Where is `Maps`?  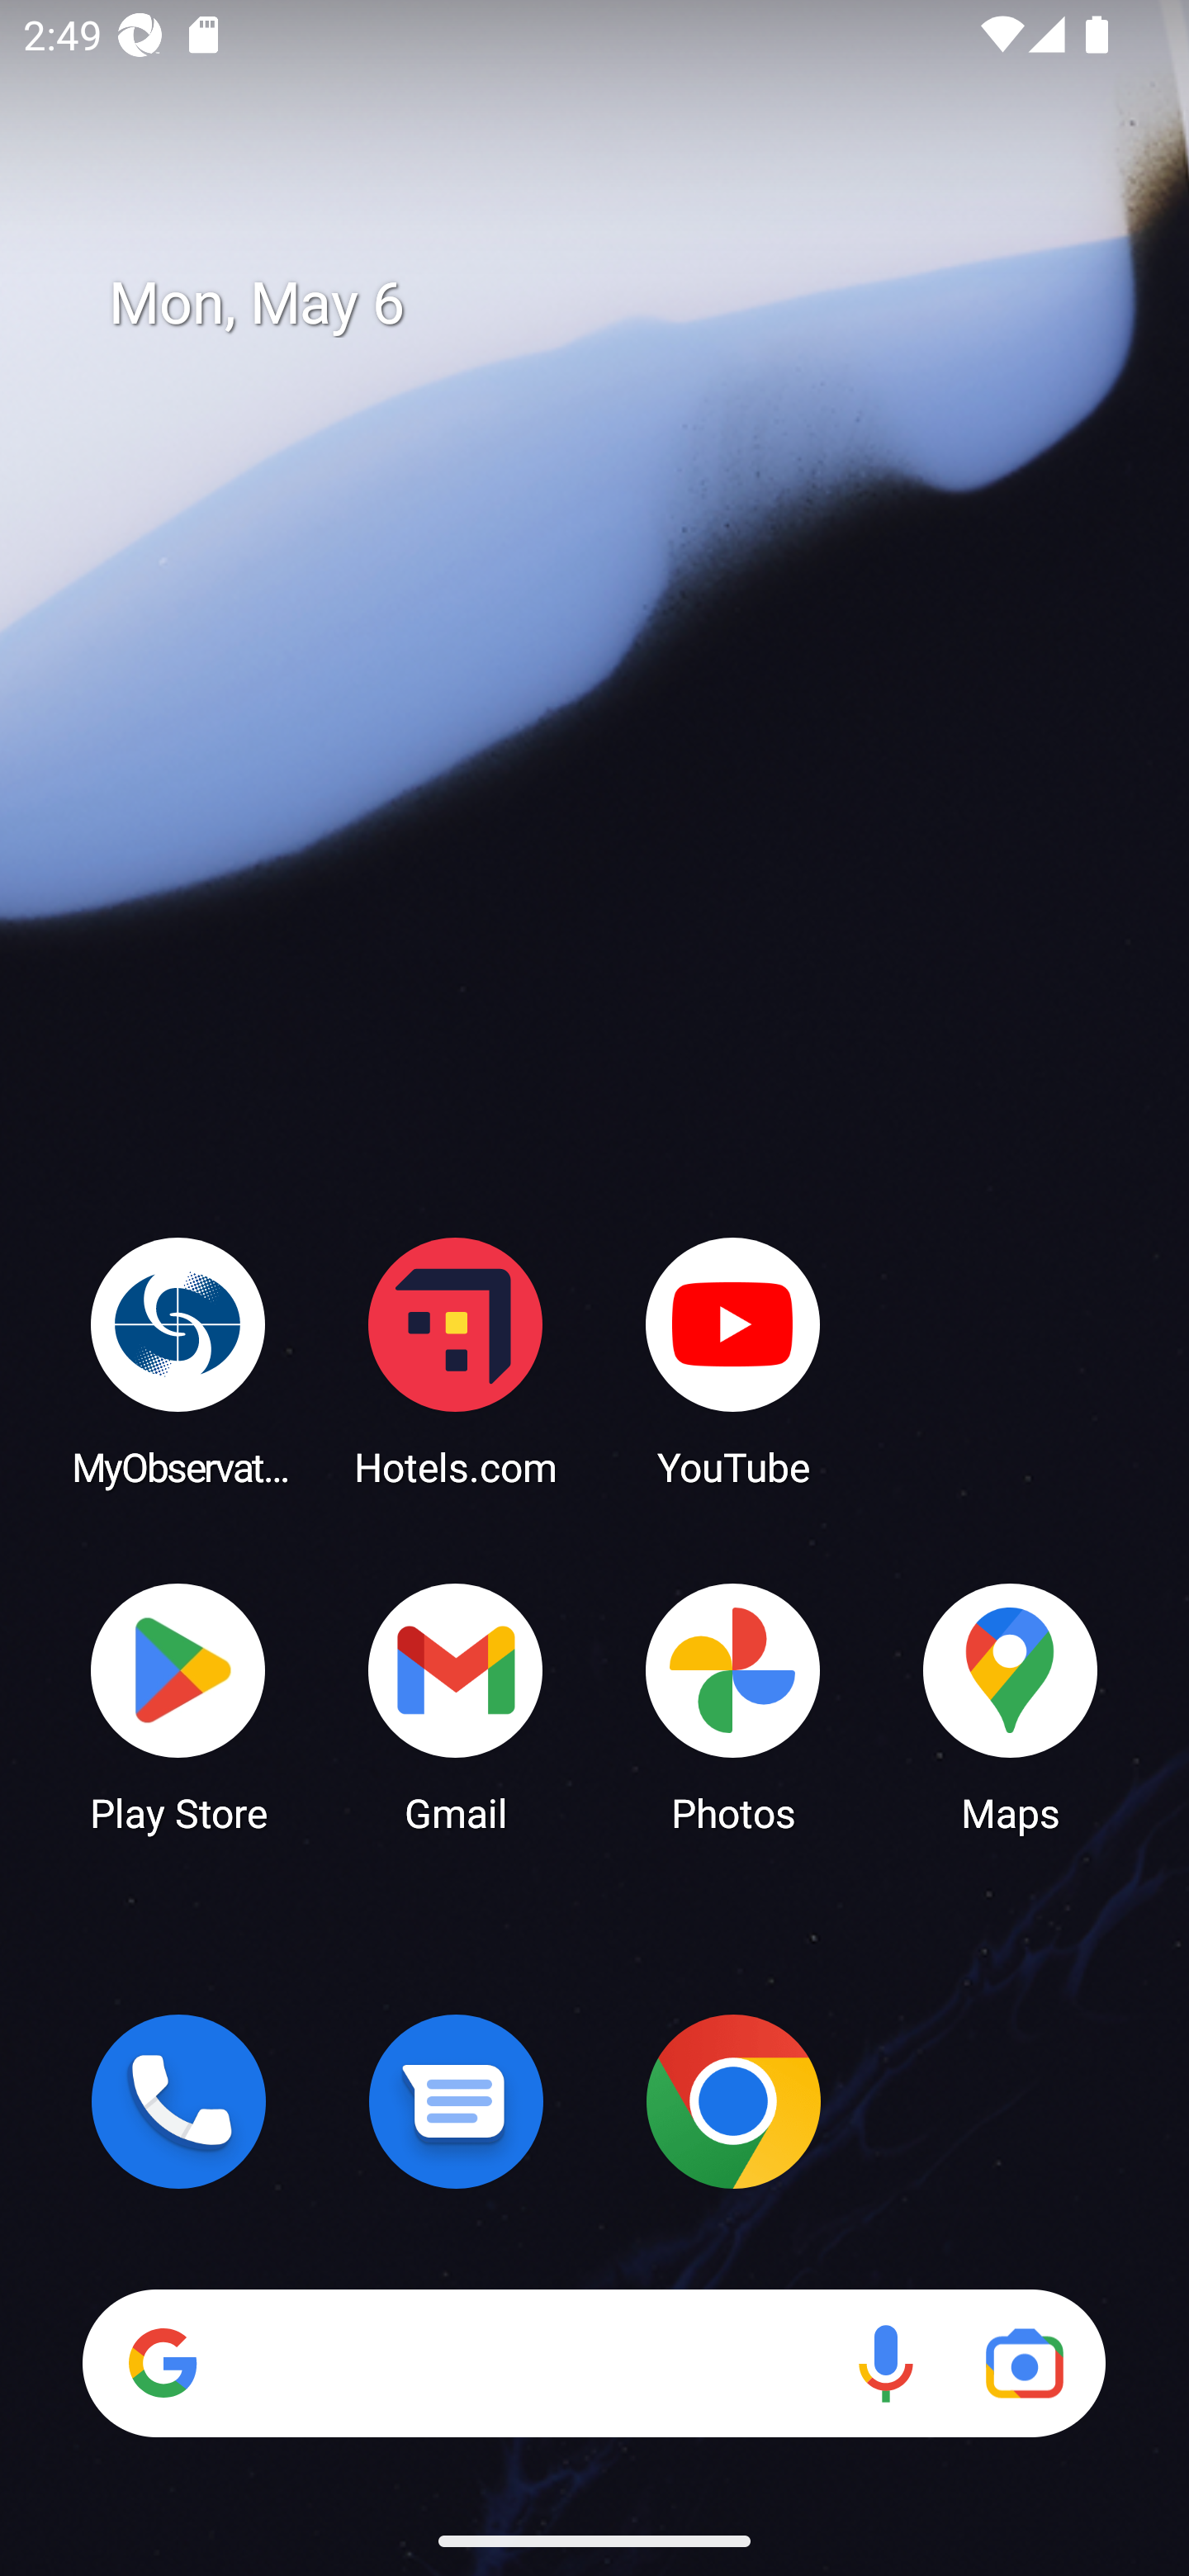 Maps is located at coordinates (1011, 1706).